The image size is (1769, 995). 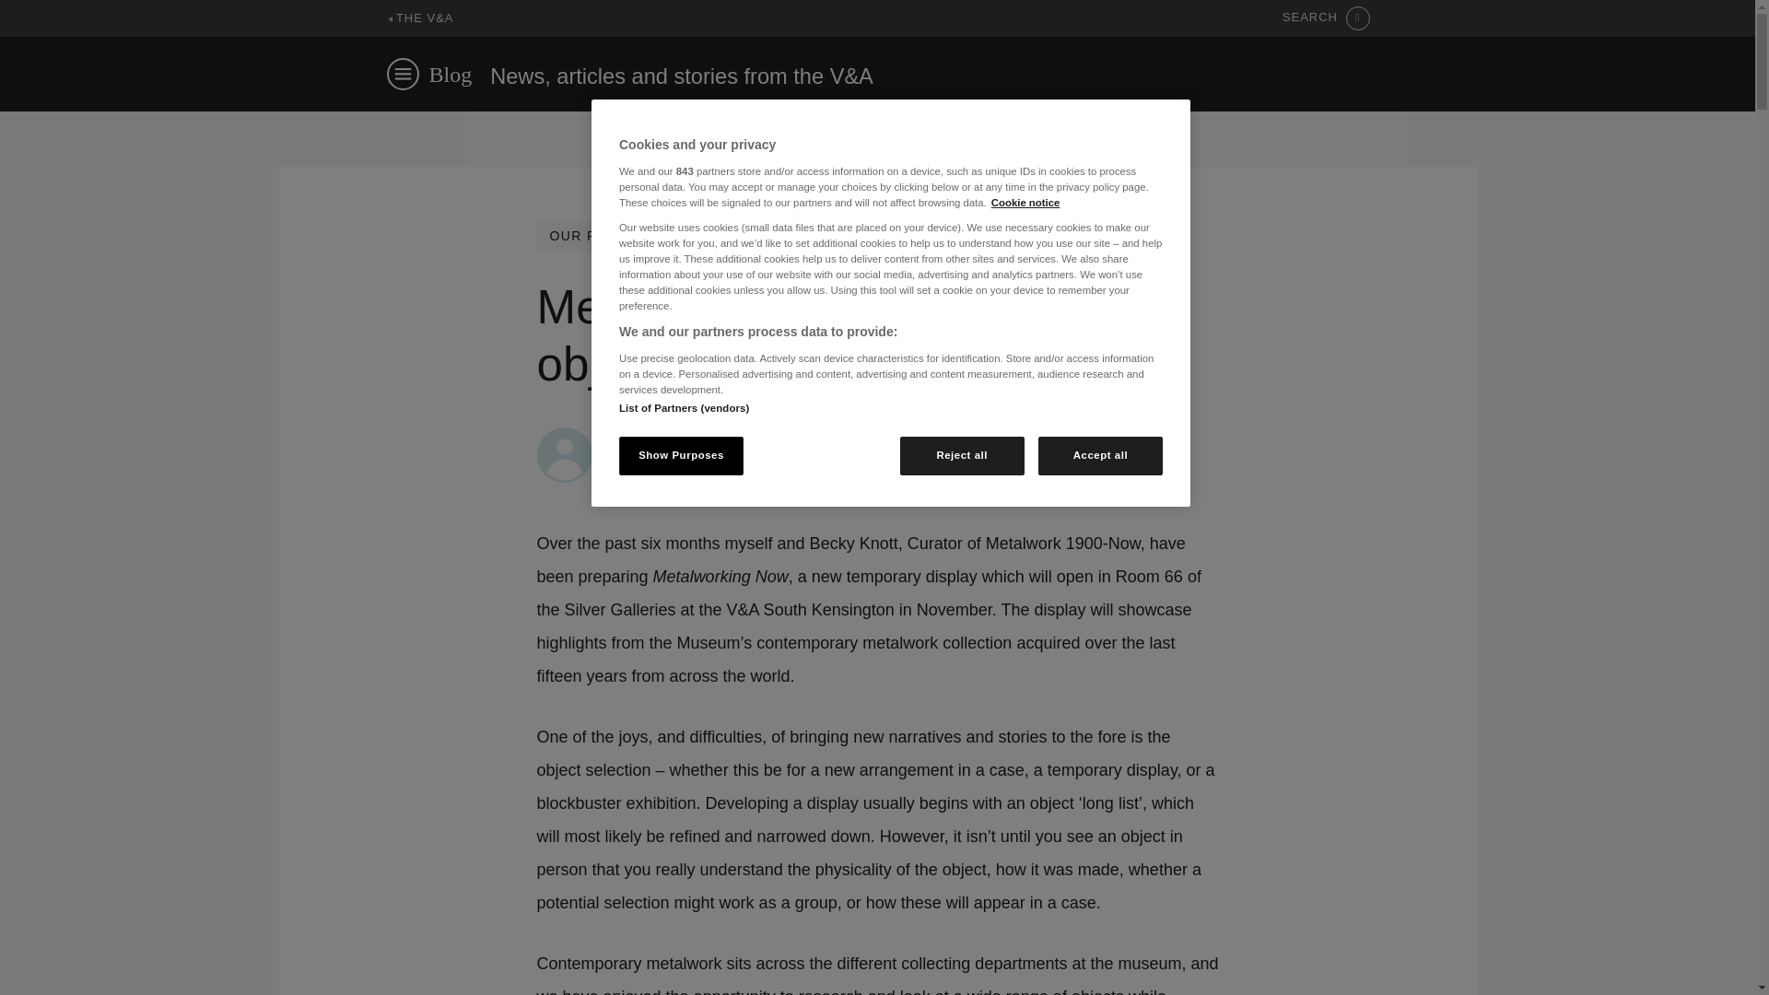 I want to click on OUR PROJECTS, so click(x=606, y=236).